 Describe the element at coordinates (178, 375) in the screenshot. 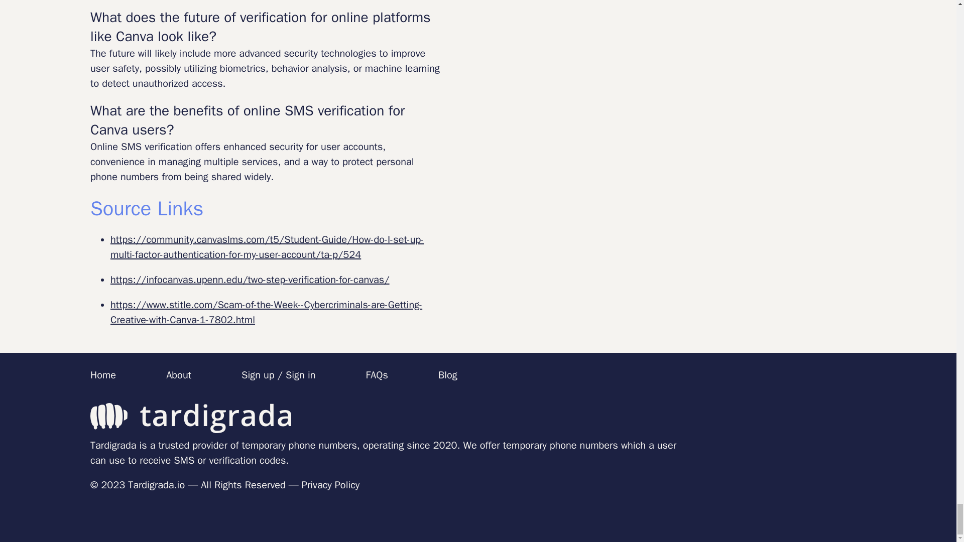

I see `About` at that location.